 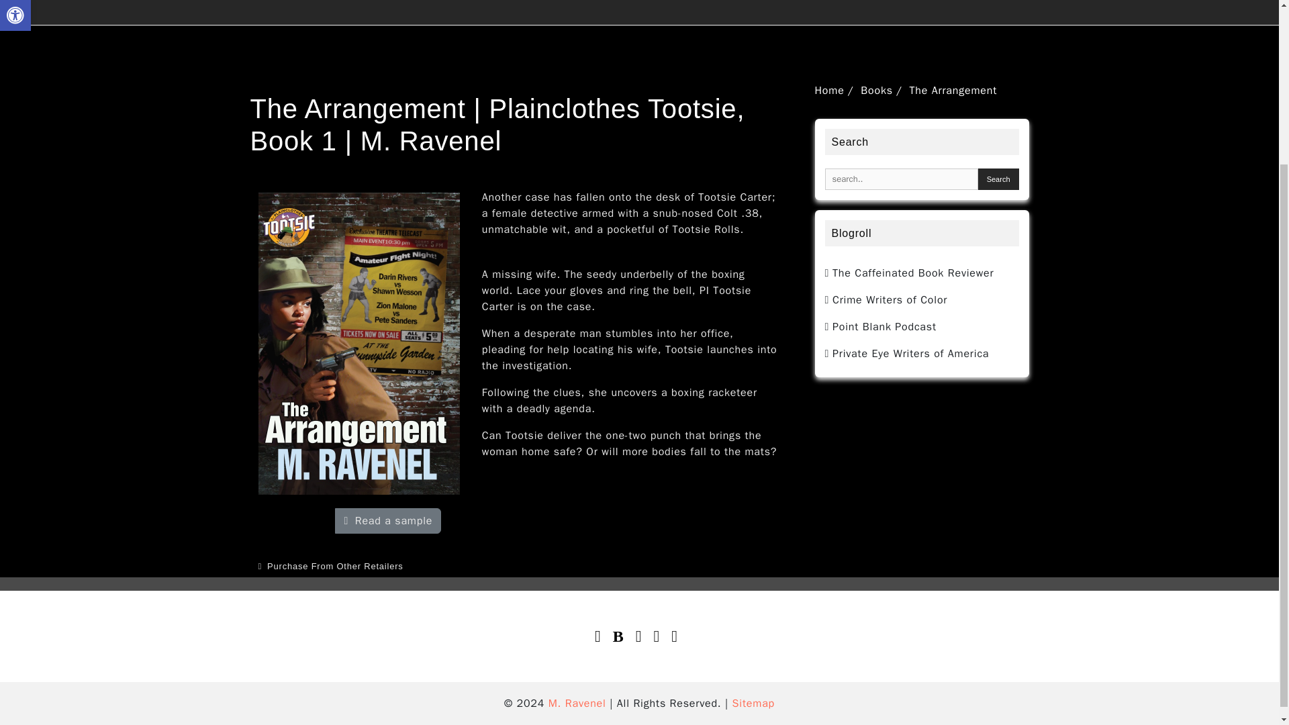 I want to click on Books, so click(x=876, y=90).